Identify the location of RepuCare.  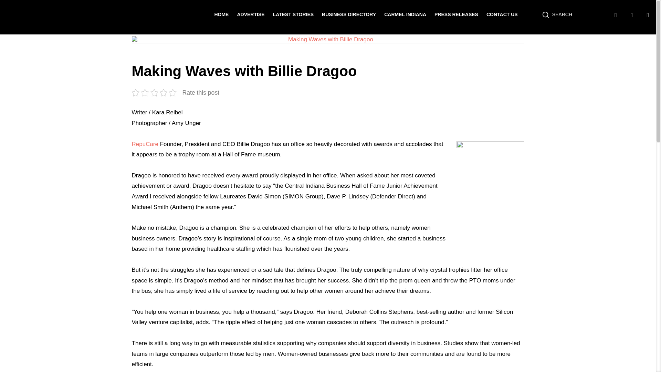
(145, 144).